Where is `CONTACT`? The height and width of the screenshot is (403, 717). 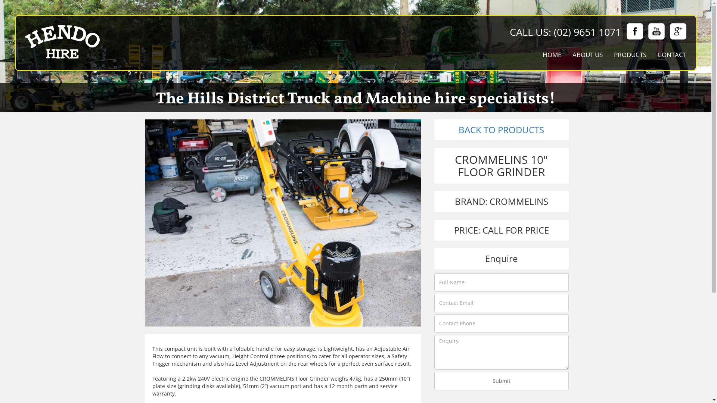
CONTACT is located at coordinates (672, 54).